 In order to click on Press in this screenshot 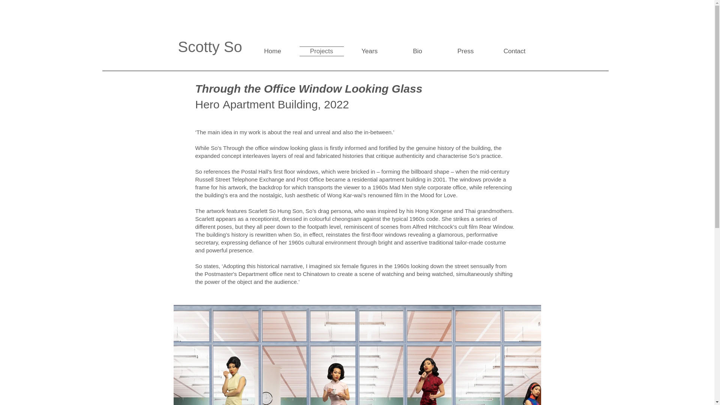, I will do `click(466, 51)`.